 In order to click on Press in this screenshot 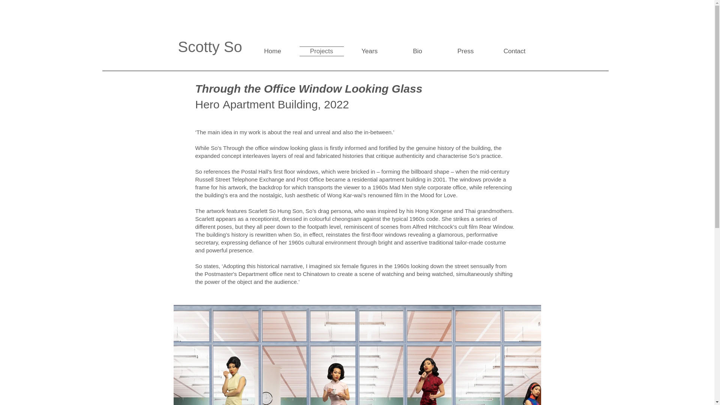, I will do `click(466, 51)`.